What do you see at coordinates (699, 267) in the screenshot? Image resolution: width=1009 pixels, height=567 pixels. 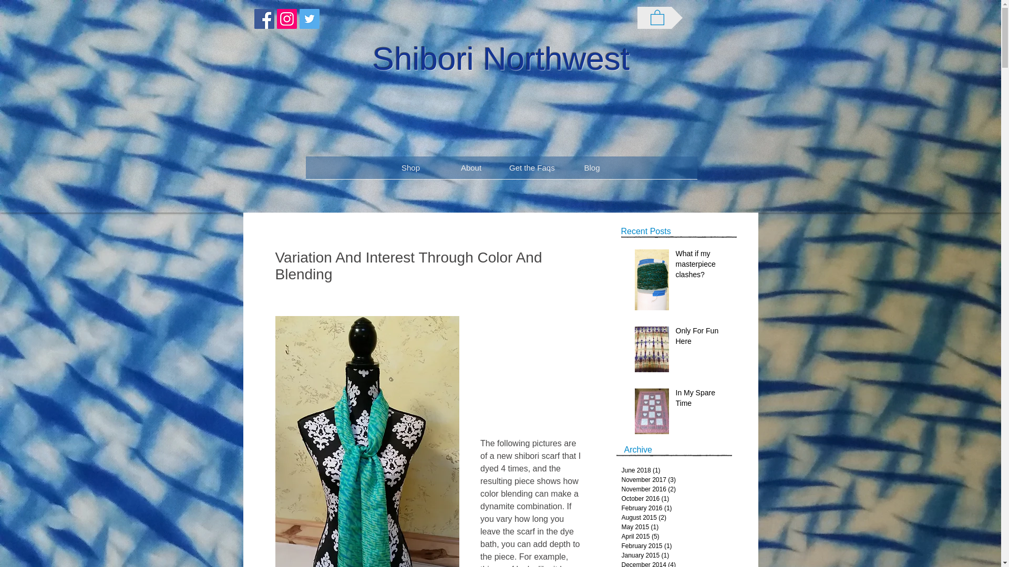 I see `What if my masterpiece clashes?` at bounding box center [699, 267].